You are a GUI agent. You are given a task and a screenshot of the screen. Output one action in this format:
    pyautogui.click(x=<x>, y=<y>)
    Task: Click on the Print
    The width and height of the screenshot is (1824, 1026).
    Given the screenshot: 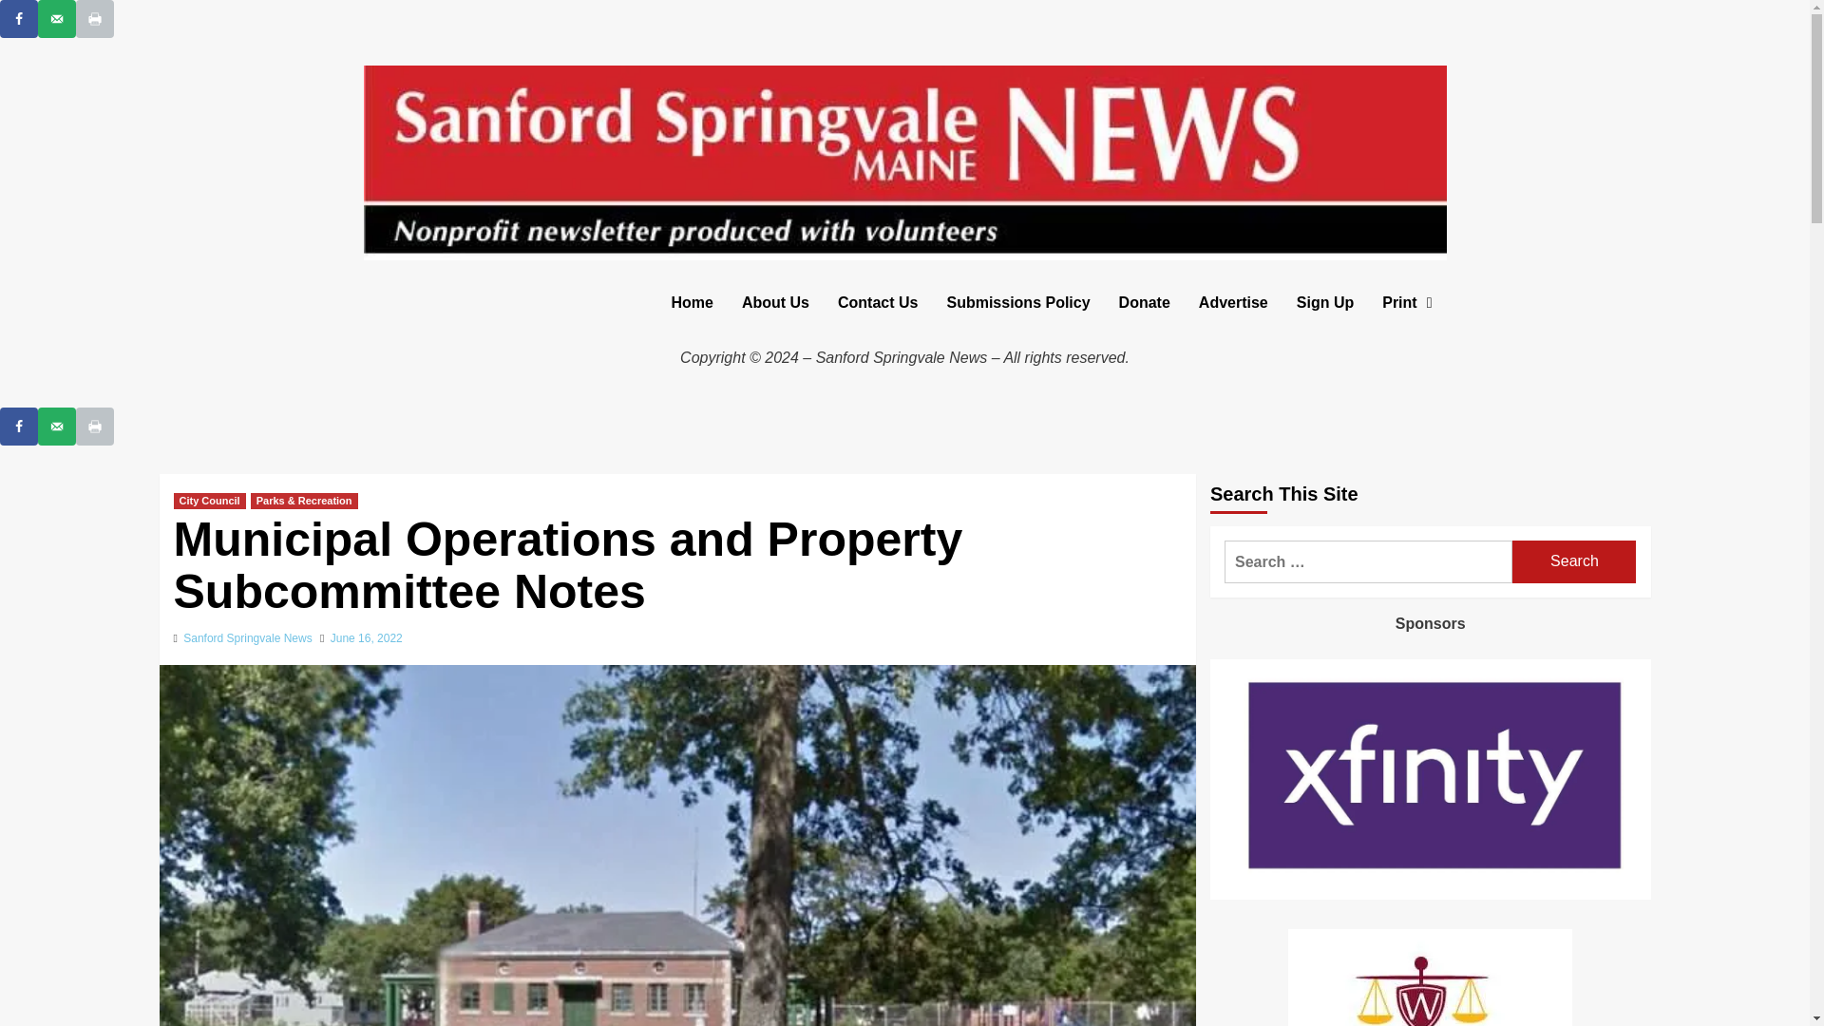 What is the action you would take?
    pyautogui.click(x=1407, y=302)
    